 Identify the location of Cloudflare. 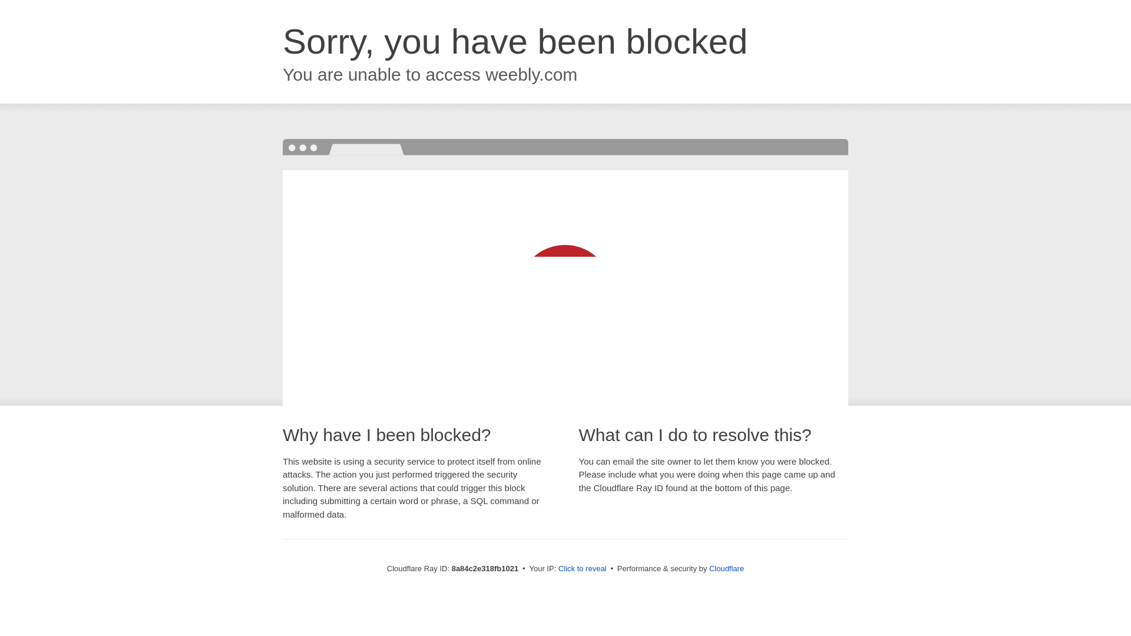
(726, 568).